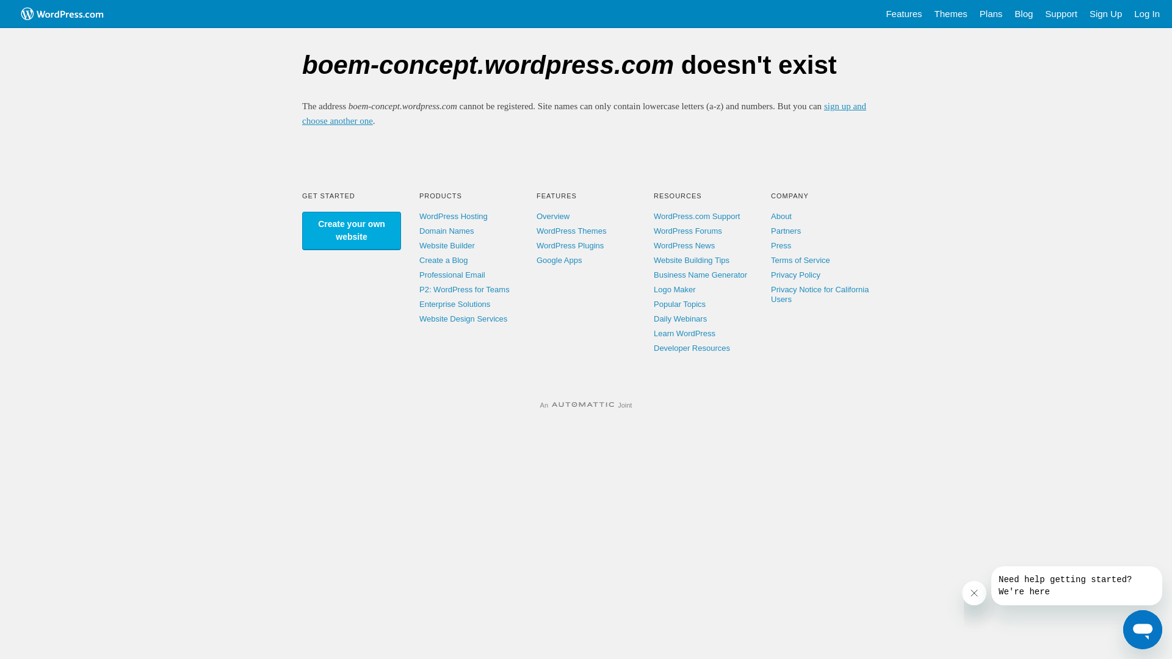 The image size is (1172, 659). I want to click on Daily Webinars, so click(680, 319).